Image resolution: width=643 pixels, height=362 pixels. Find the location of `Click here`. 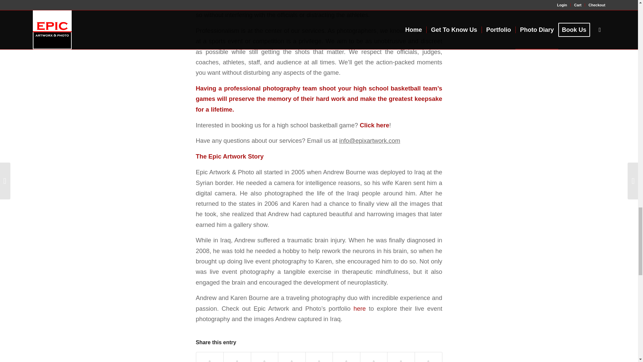

Click here is located at coordinates (374, 125).